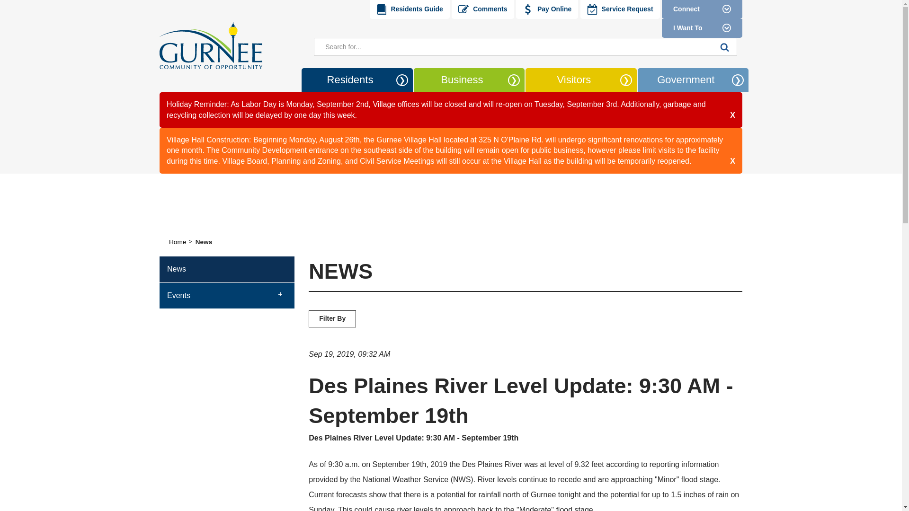 The width and height of the screenshot is (909, 511). What do you see at coordinates (725, 46) in the screenshot?
I see `SEARCH` at bounding box center [725, 46].